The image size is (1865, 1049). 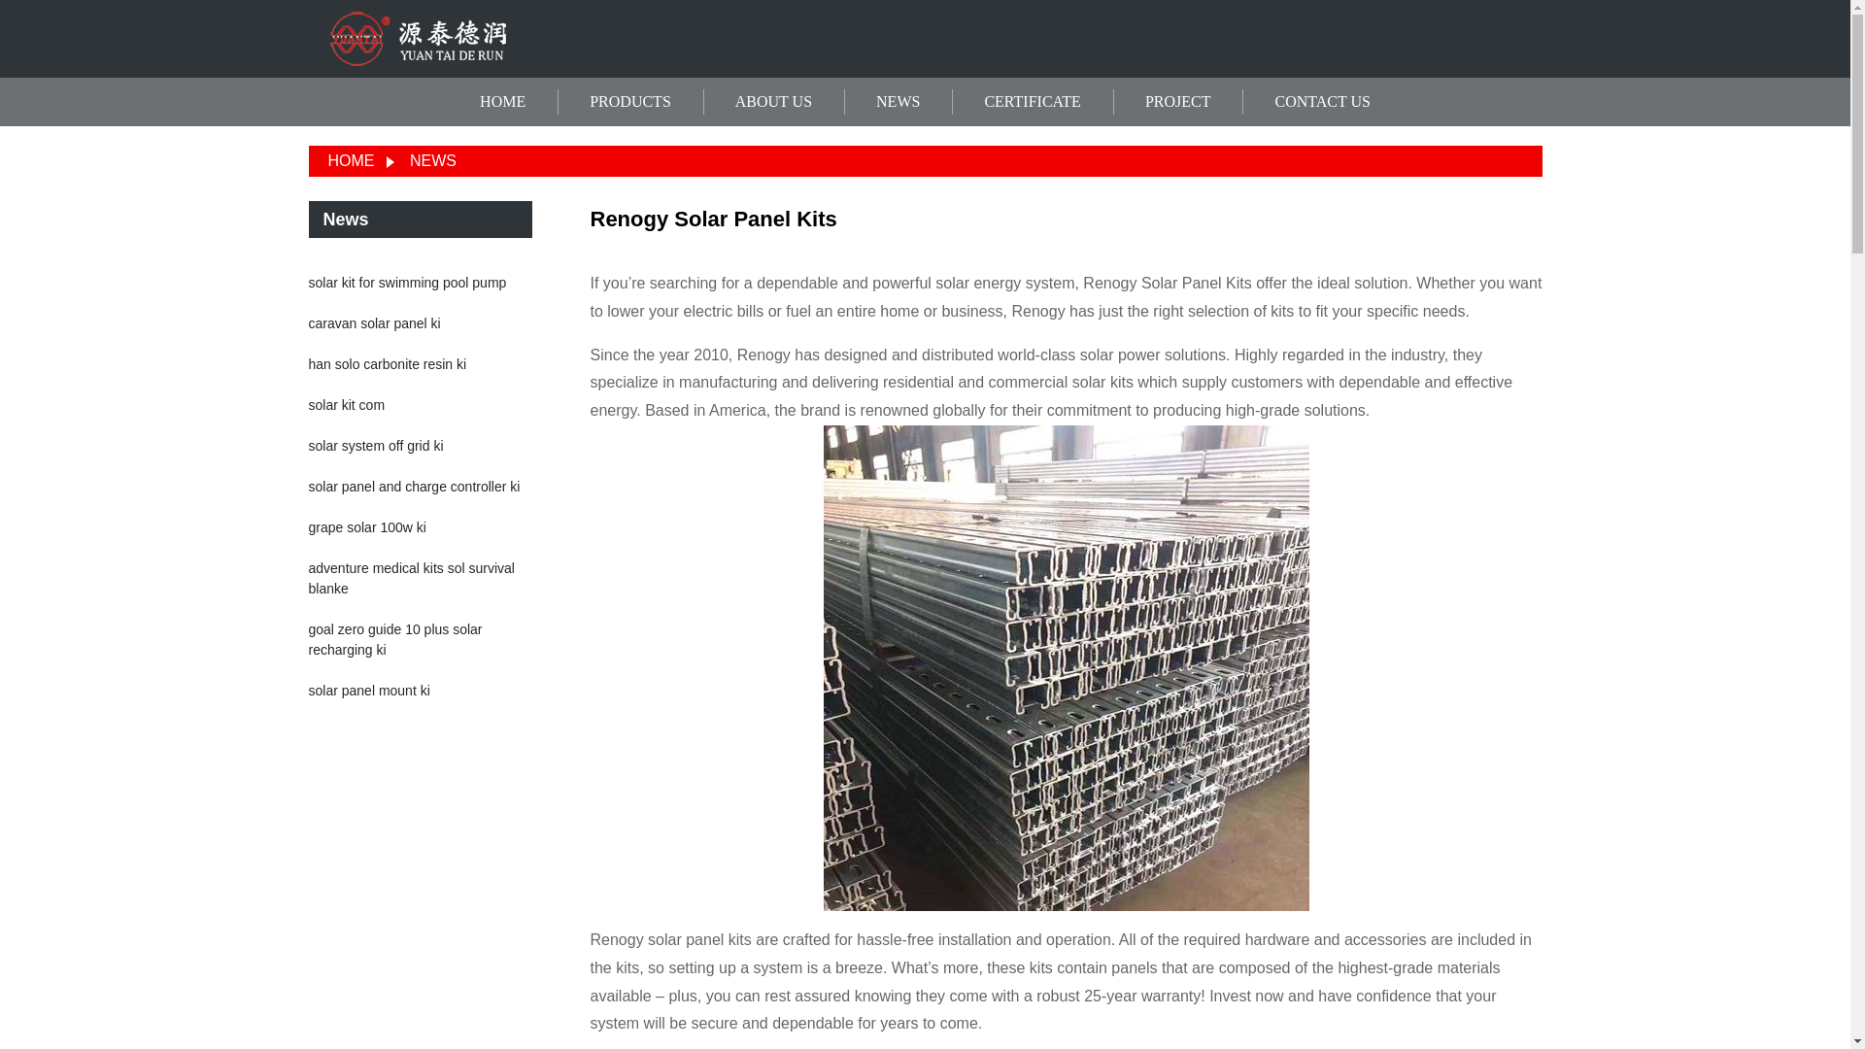 I want to click on caravan solar panel ki, so click(x=375, y=323).